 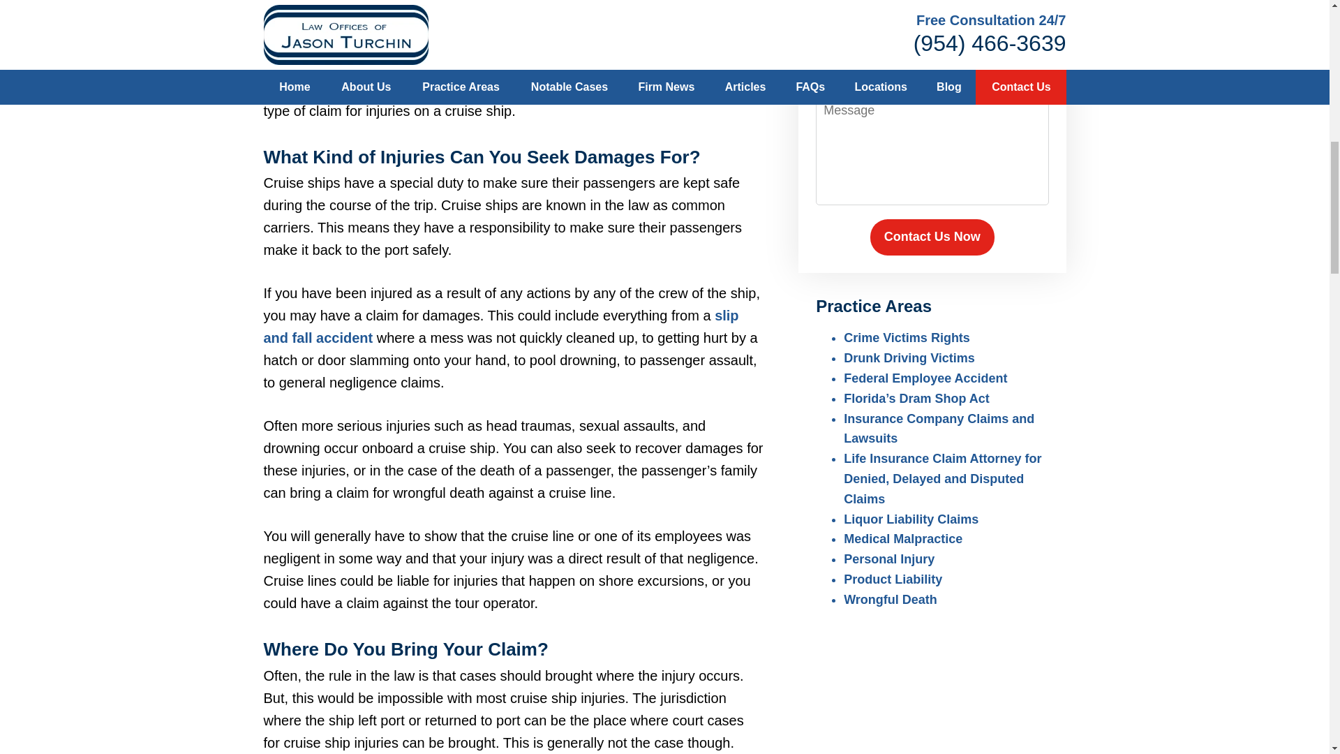 I want to click on Contact Us Now, so click(x=932, y=237).